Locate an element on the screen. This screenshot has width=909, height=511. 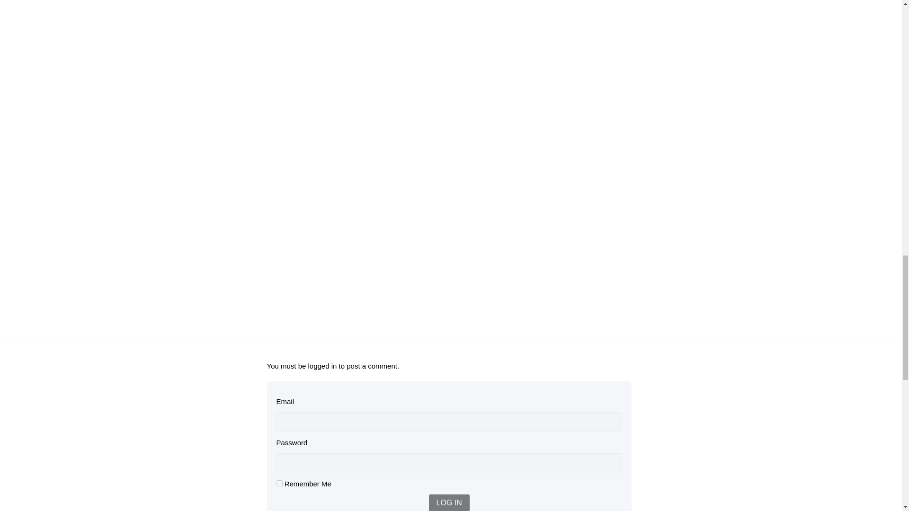
forever is located at coordinates (279, 484).